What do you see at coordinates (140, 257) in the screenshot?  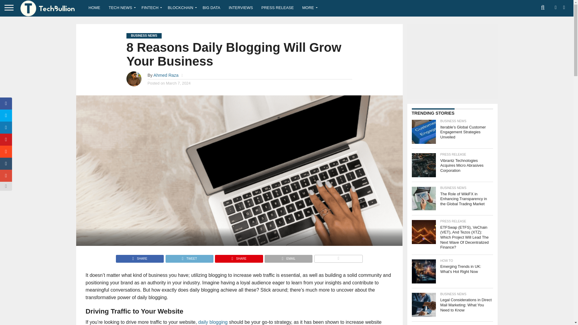 I see `Share on Facebook` at bounding box center [140, 257].